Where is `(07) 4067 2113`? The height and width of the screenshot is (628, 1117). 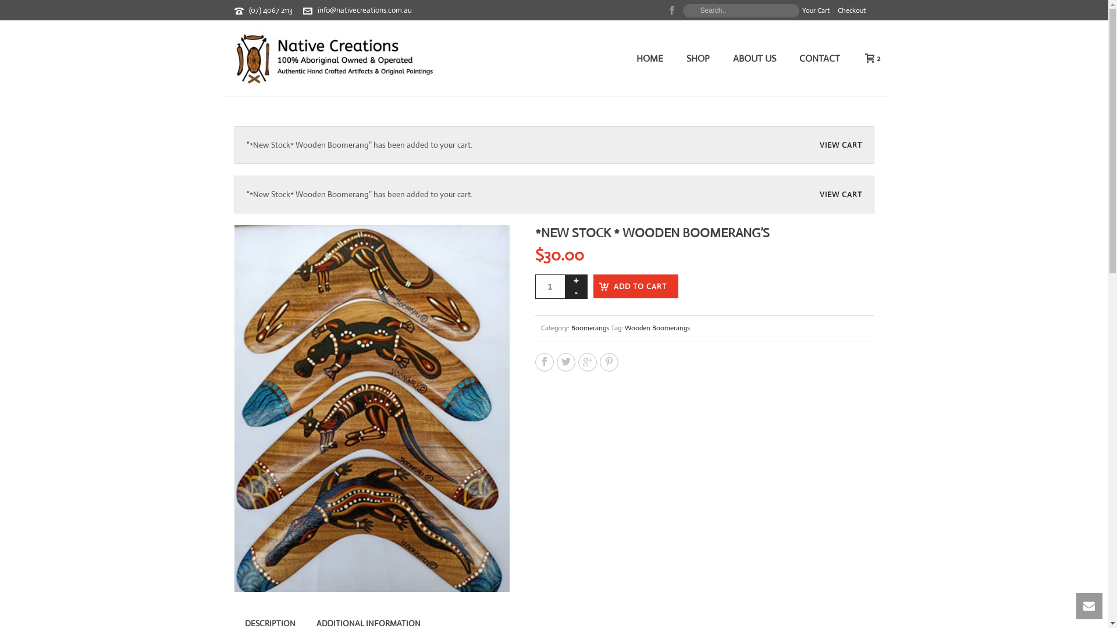 (07) 4067 2113 is located at coordinates (271, 10).